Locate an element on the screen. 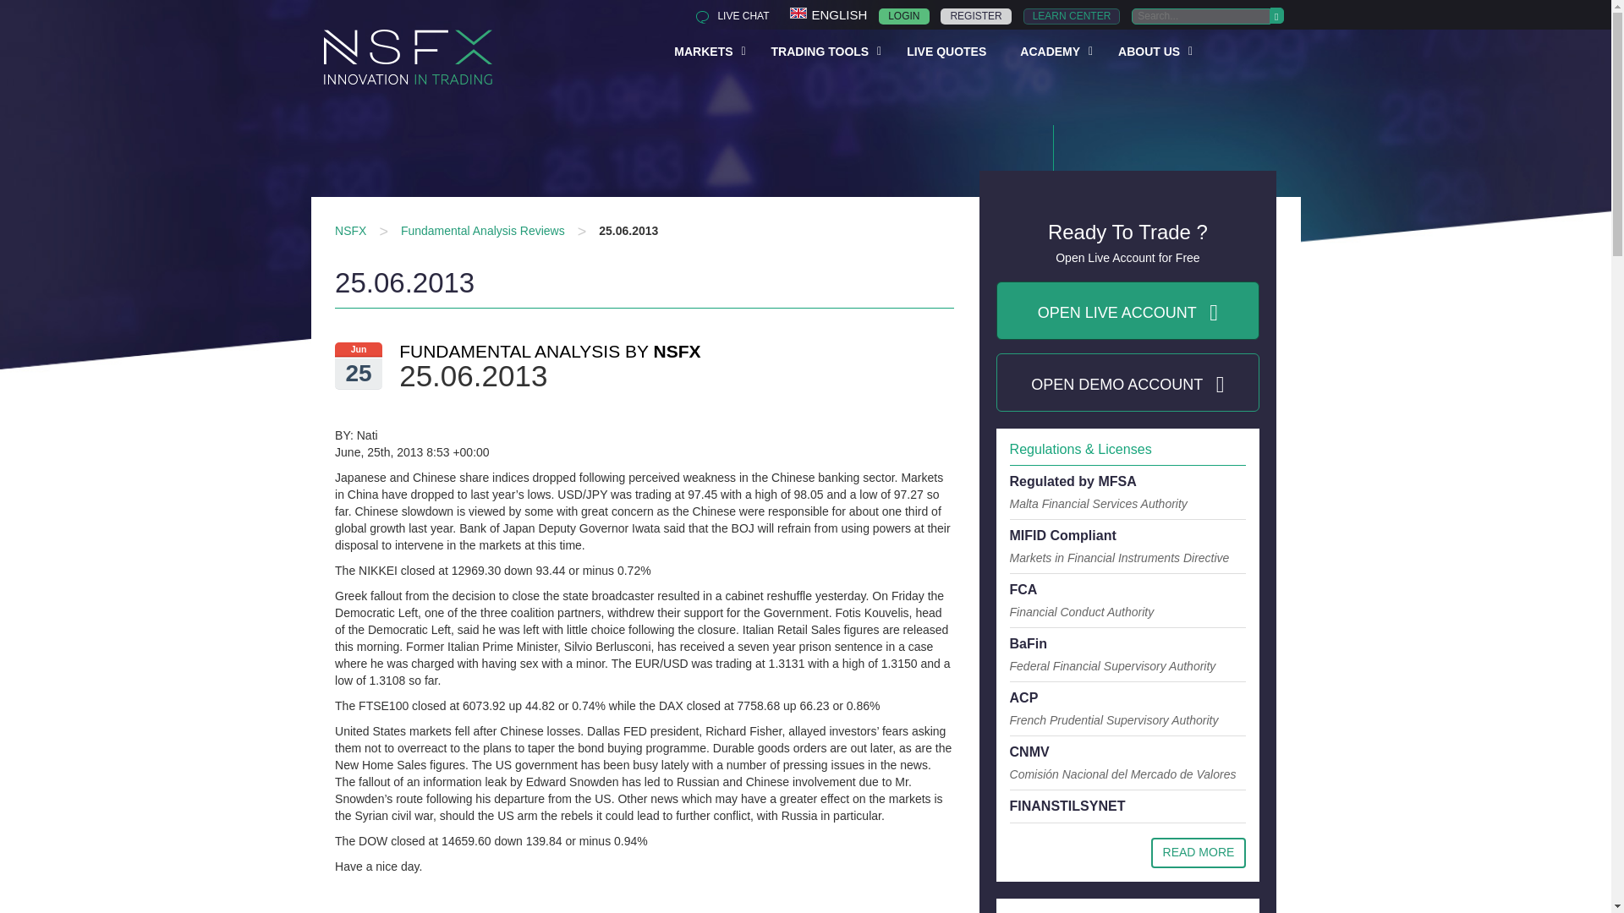 The height and width of the screenshot is (913, 1624). LEARN CENTER is located at coordinates (929, 83).